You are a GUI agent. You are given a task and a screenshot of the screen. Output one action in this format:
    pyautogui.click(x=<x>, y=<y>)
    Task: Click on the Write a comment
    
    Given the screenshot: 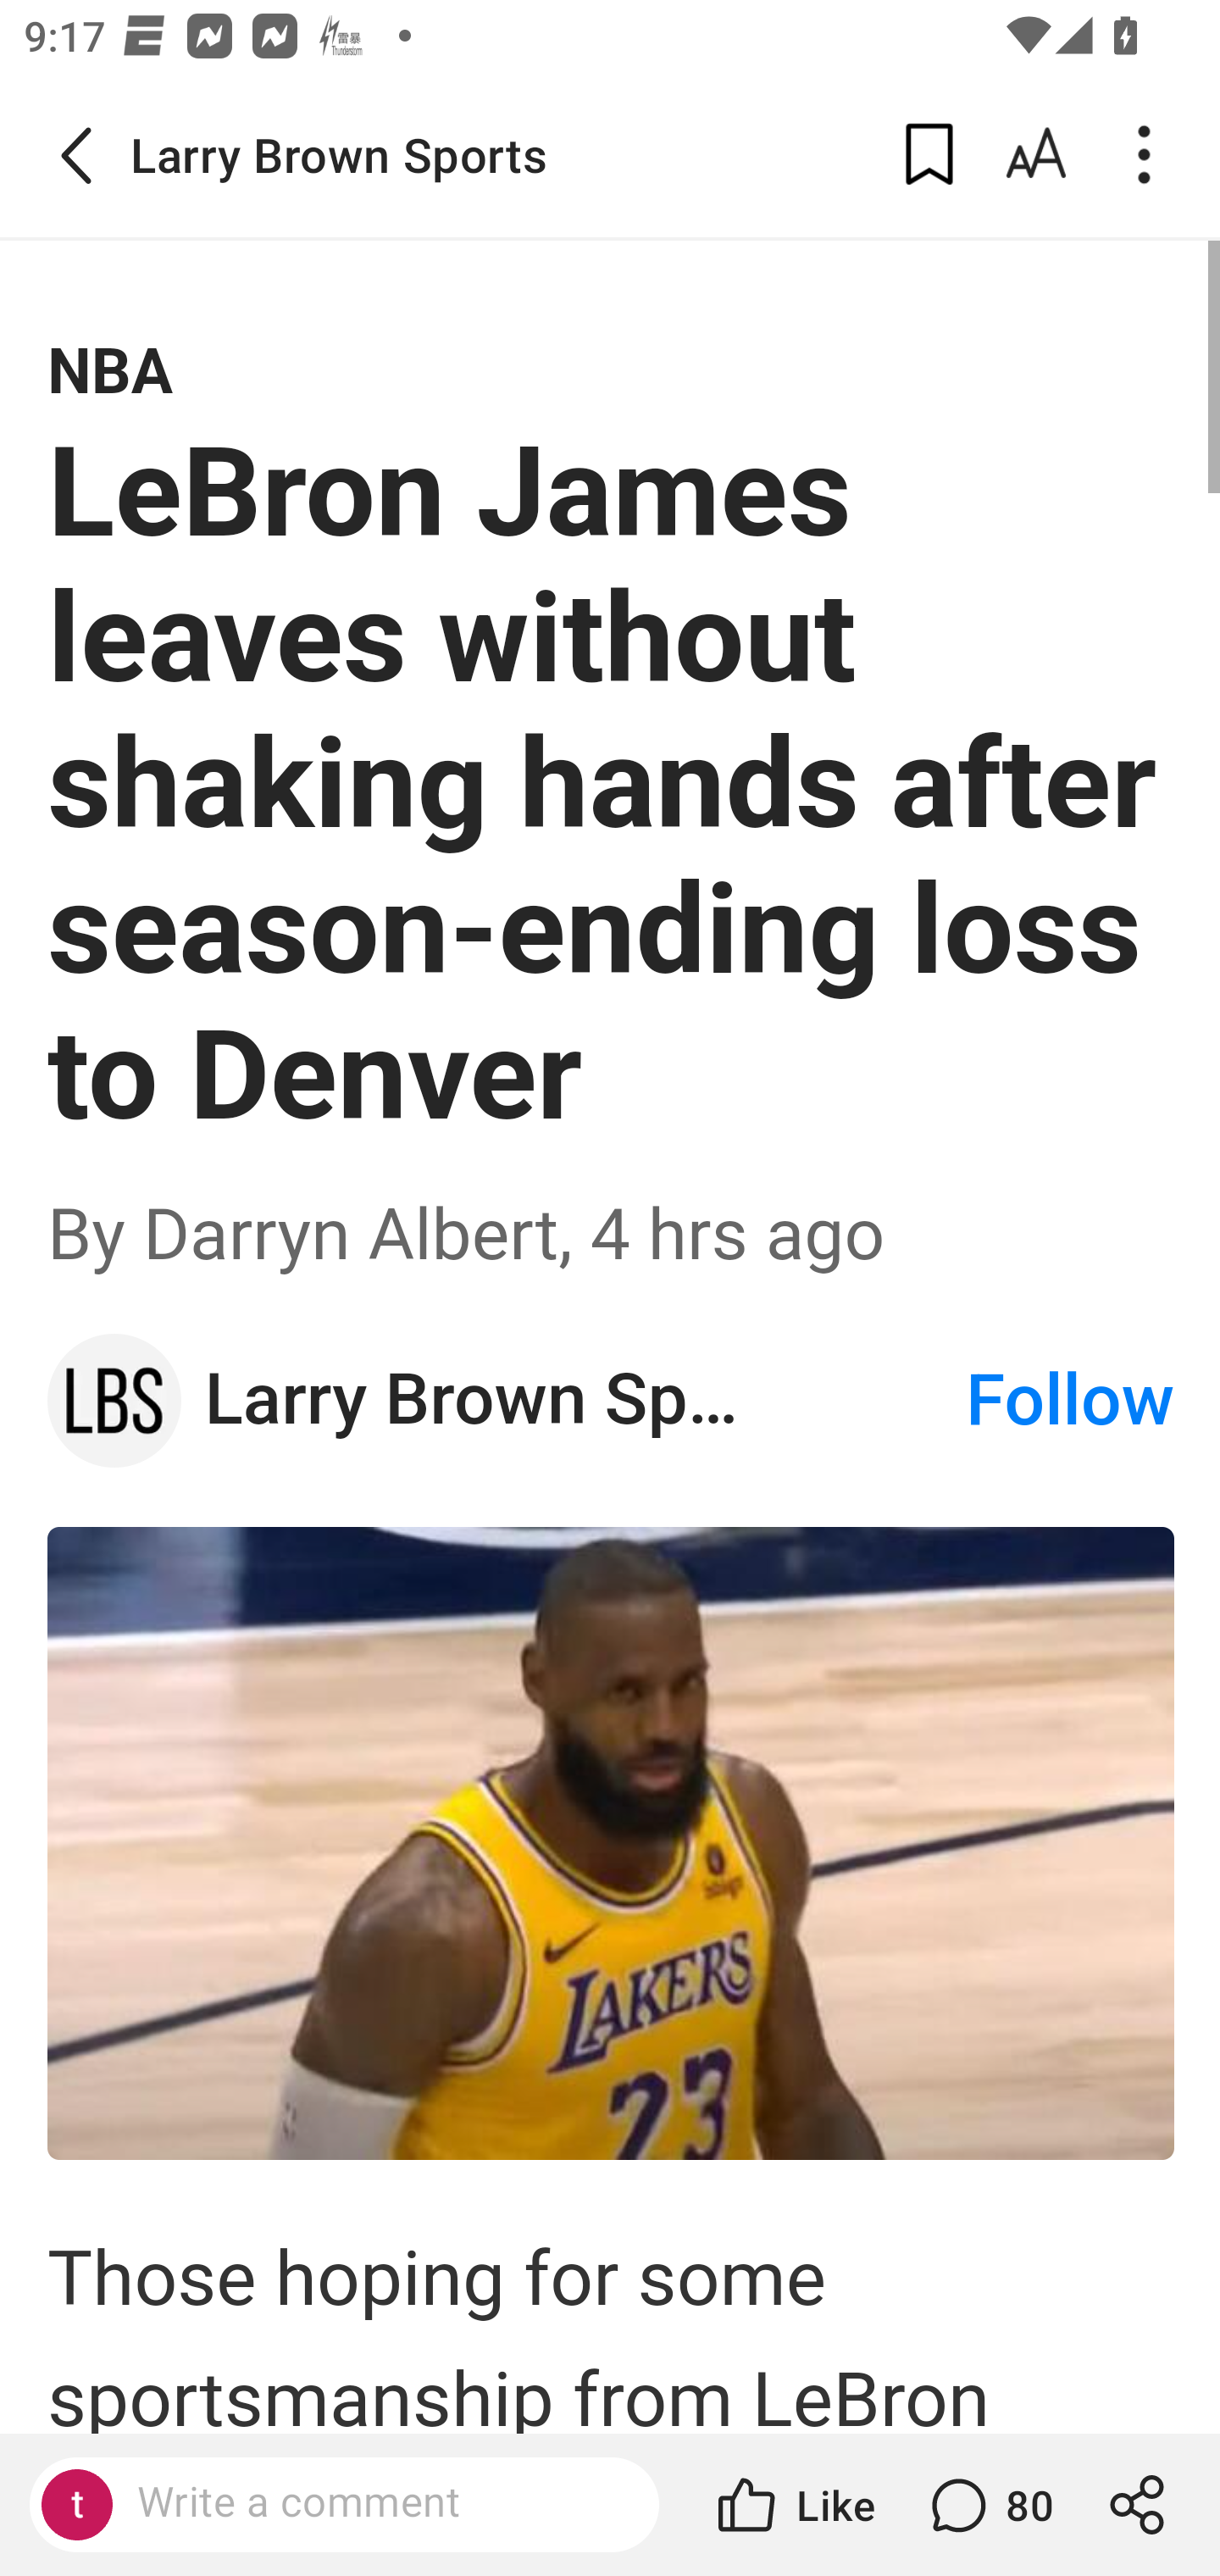 What is the action you would take?
    pyautogui.click(x=373, y=2503)
    